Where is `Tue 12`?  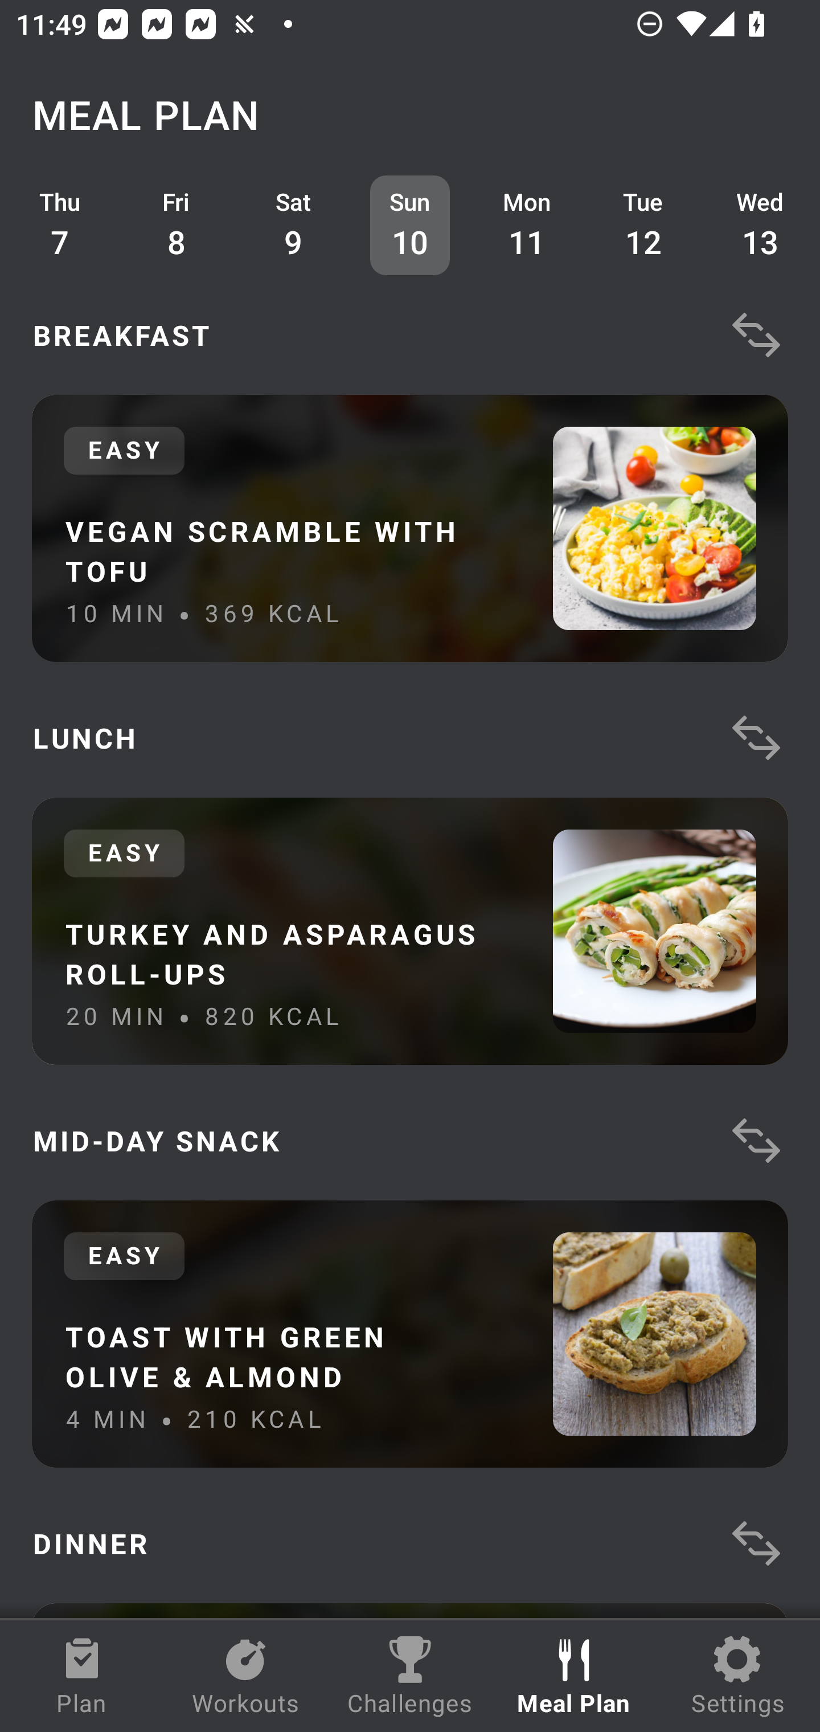
Tue 12 is located at coordinates (643, 225).